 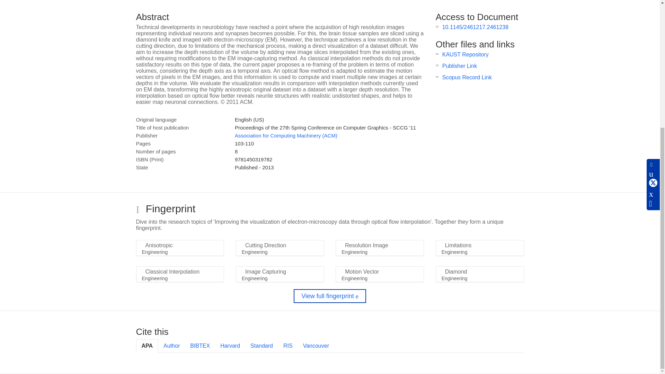 I want to click on Scopus Record Link, so click(x=467, y=77).